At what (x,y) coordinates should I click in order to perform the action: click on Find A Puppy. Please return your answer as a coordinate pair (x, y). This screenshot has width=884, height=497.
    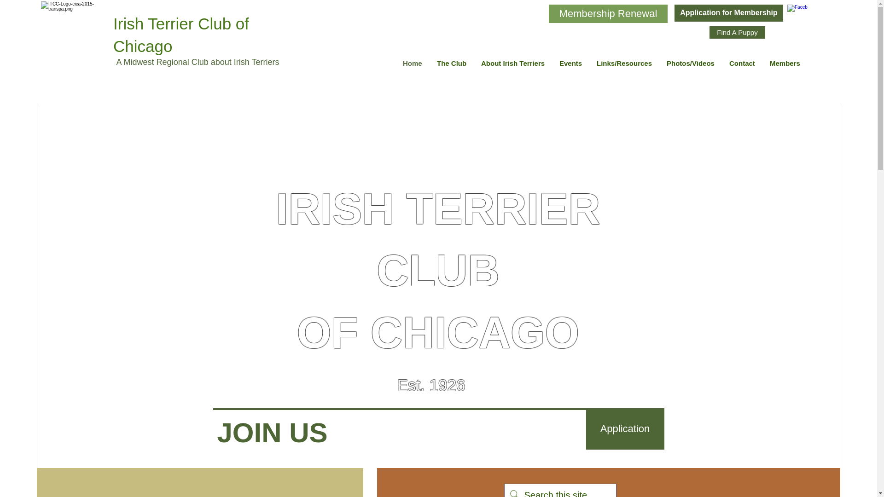
    Looking at the image, I should click on (738, 32).